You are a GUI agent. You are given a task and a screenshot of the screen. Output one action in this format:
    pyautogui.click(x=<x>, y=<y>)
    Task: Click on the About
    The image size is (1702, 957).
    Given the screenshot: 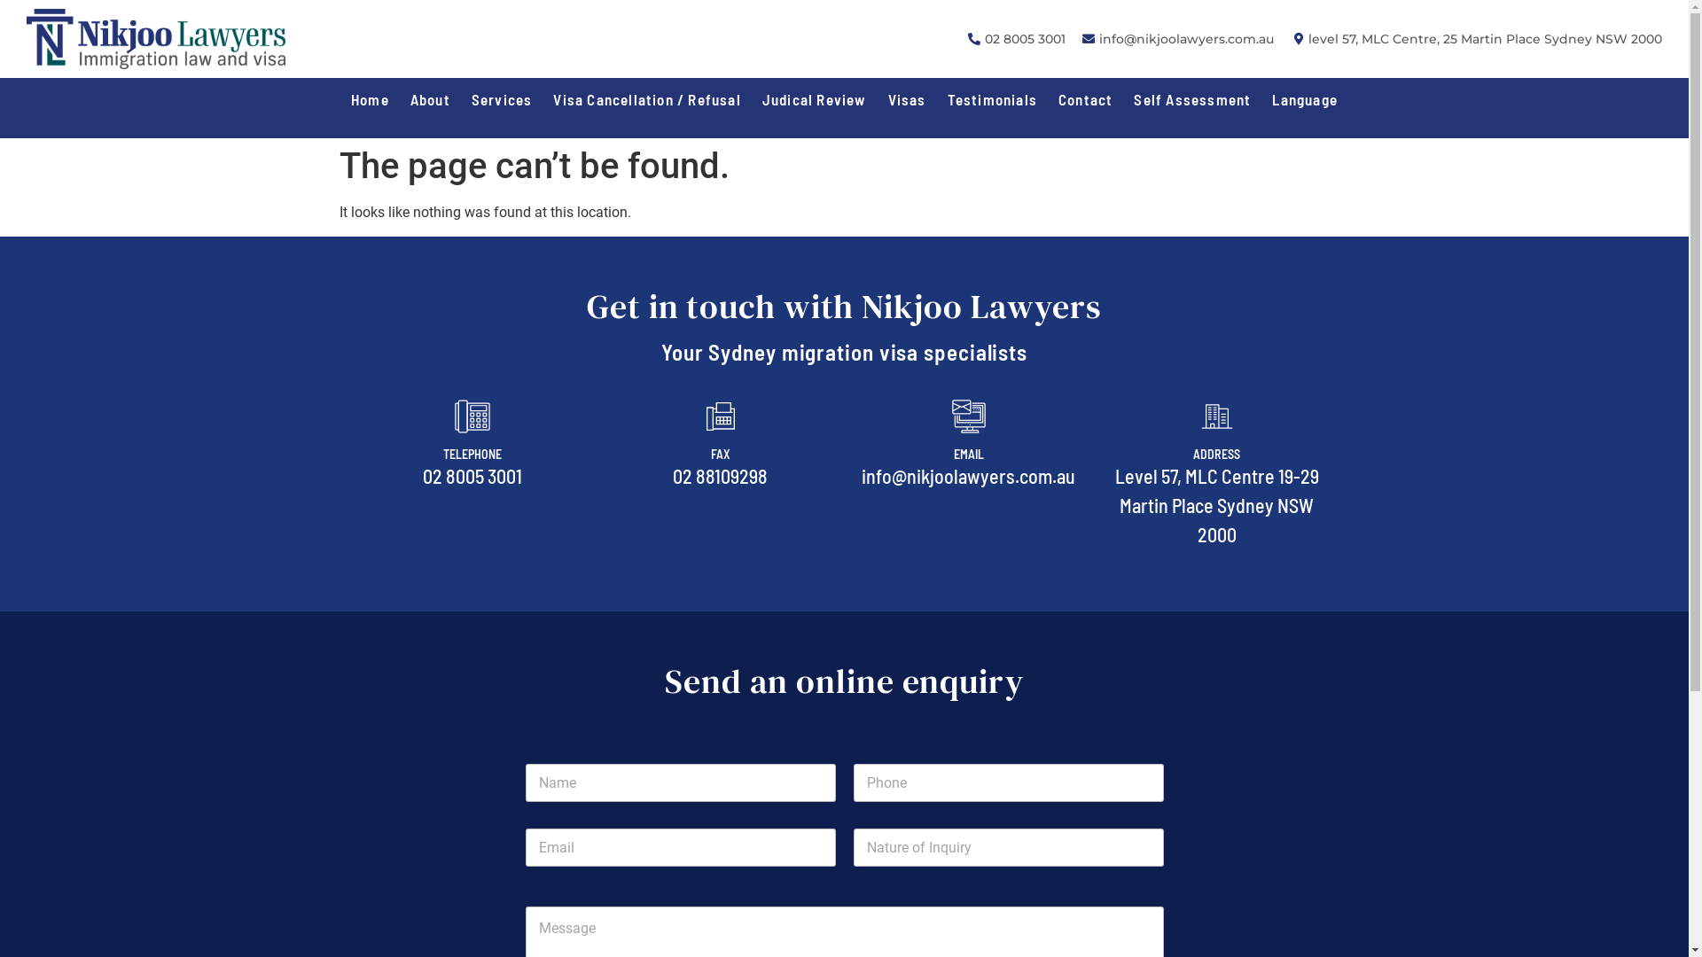 What is the action you would take?
    pyautogui.click(x=431, y=99)
    